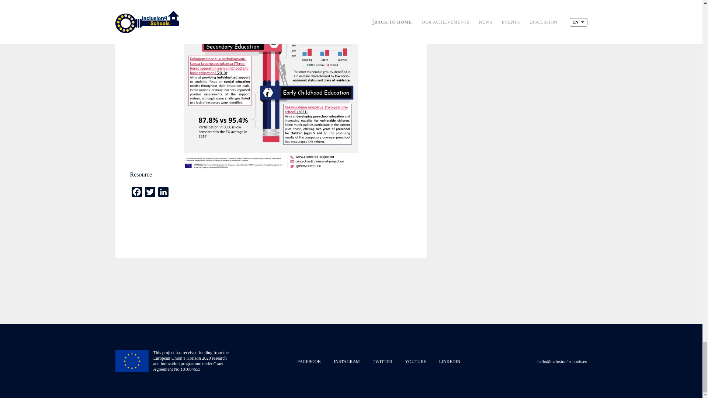 The height and width of the screenshot is (398, 708). I want to click on Twitter, so click(150, 193).